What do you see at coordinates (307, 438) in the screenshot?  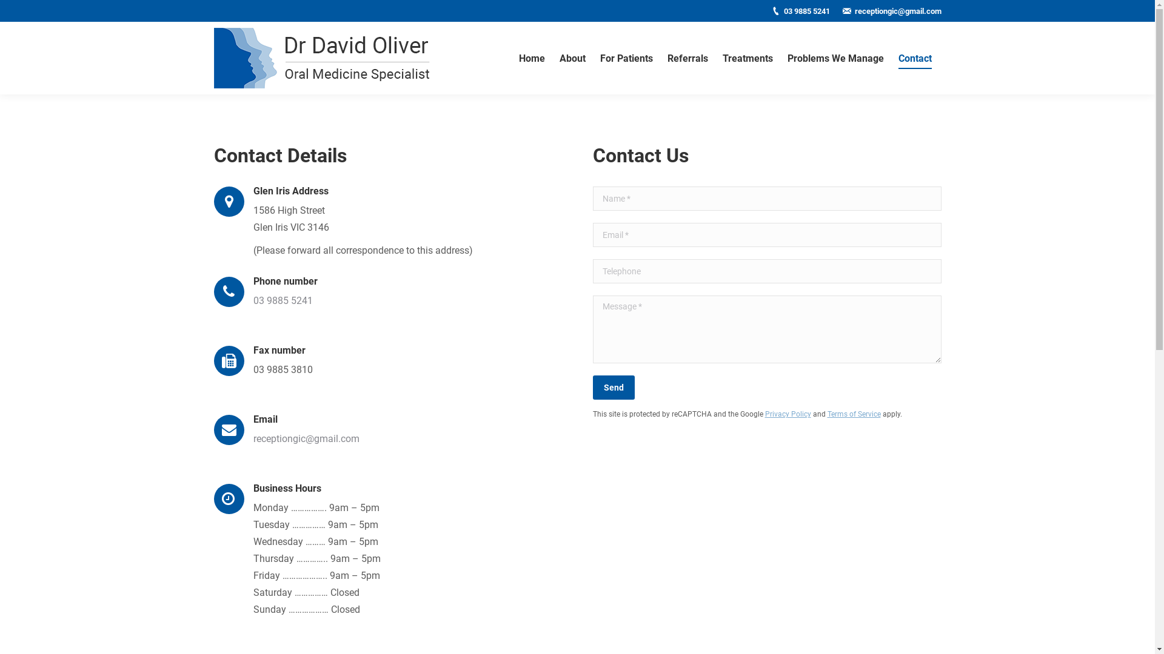 I see `receptiongic@gmail.com` at bounding box center [307, 438].